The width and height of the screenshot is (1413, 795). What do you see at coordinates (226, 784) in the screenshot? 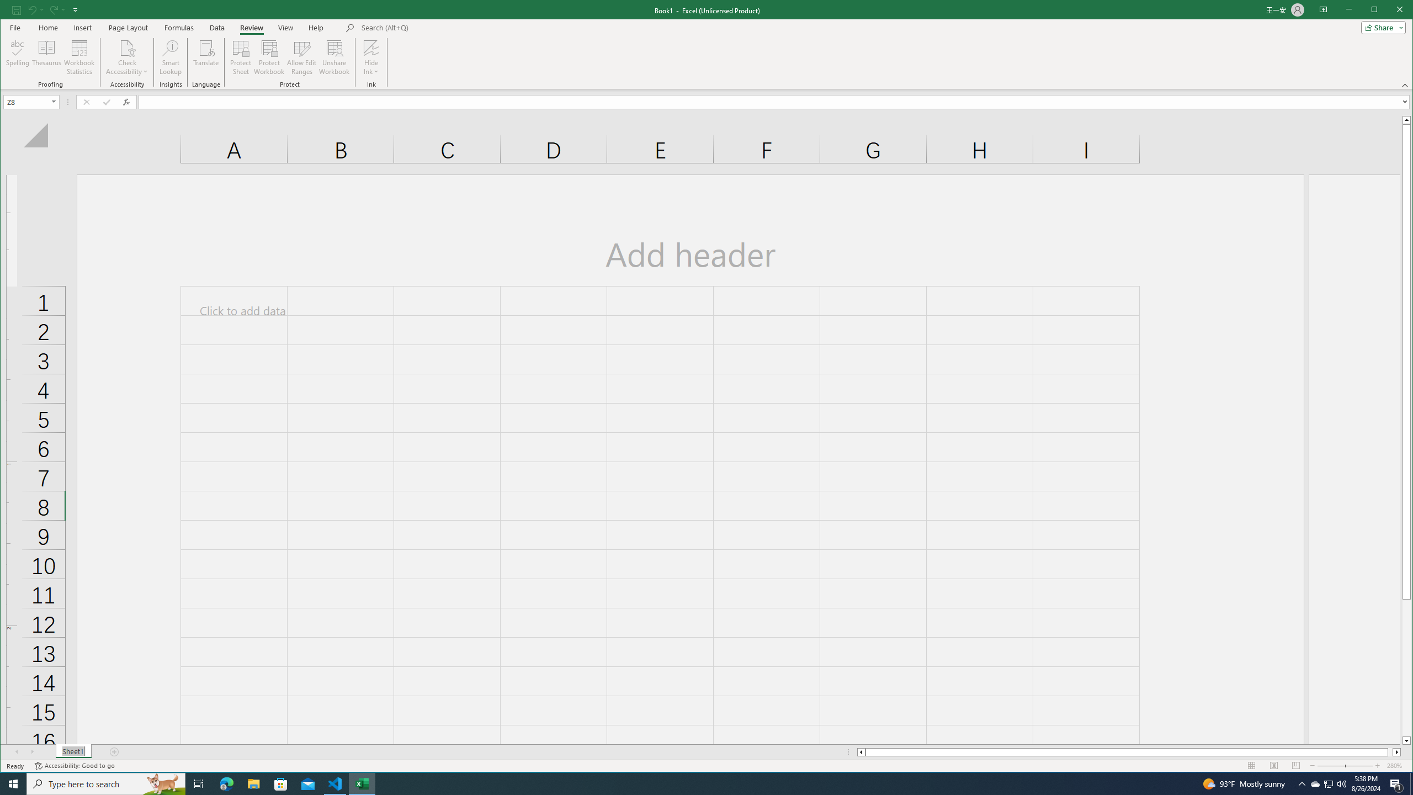
I see `Microsoft Edge` at bounding box center [226, 784].